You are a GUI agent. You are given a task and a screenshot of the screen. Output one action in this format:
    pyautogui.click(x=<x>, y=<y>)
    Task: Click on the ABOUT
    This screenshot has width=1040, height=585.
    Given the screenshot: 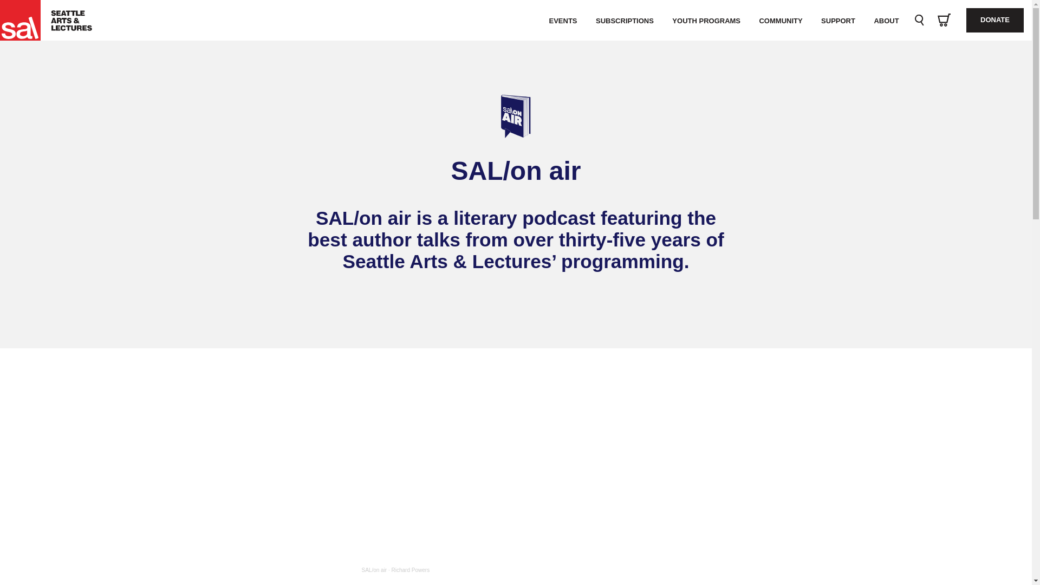 What is the action you would take?
    pyautogui.click(x=886, y=21)
    